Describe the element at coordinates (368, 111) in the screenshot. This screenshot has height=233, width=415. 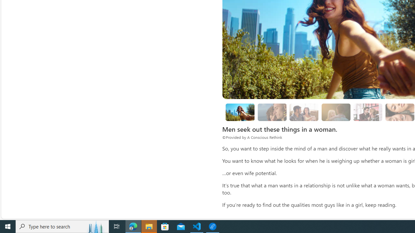
I see `Class: progress` at that location.